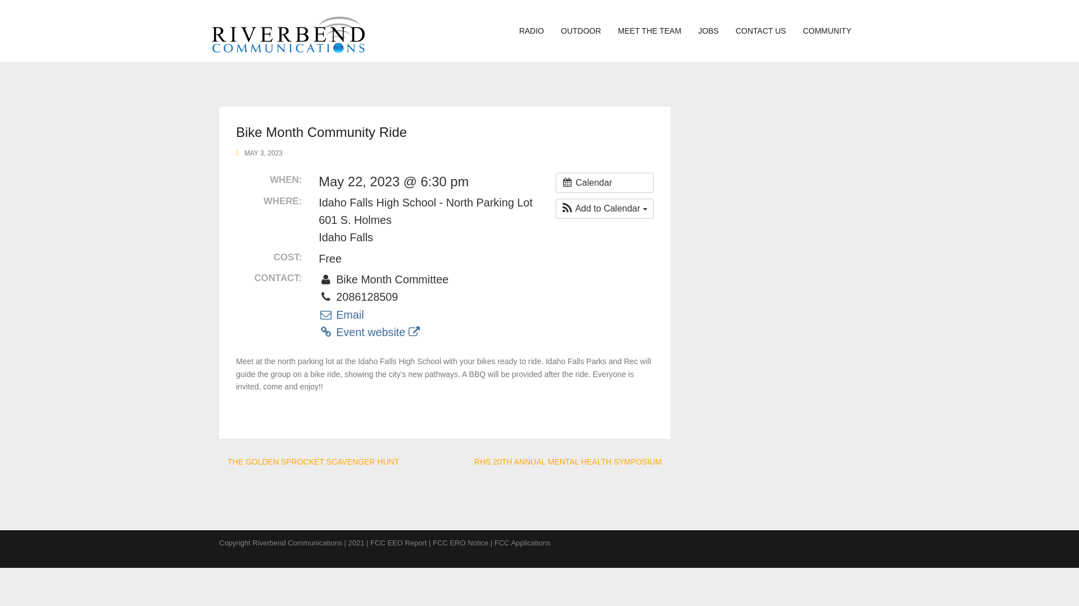  I want to click on View all events, so click(605, 183).